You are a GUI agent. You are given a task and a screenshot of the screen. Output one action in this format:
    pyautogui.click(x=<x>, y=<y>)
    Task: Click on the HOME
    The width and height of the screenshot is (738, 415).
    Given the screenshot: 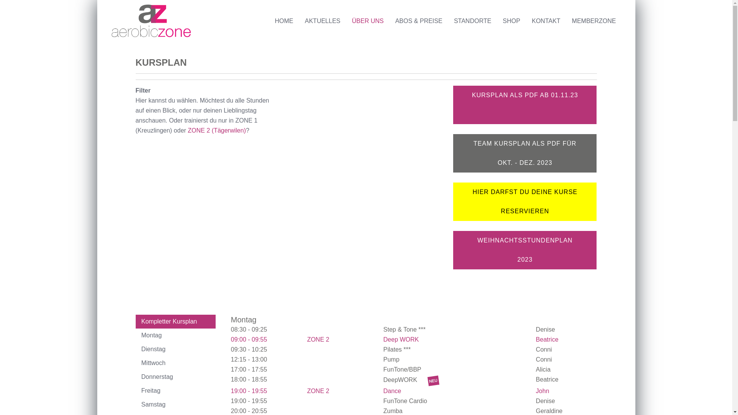 What is the action you would take?
    pyautogui.click(x=284, y=21)
    